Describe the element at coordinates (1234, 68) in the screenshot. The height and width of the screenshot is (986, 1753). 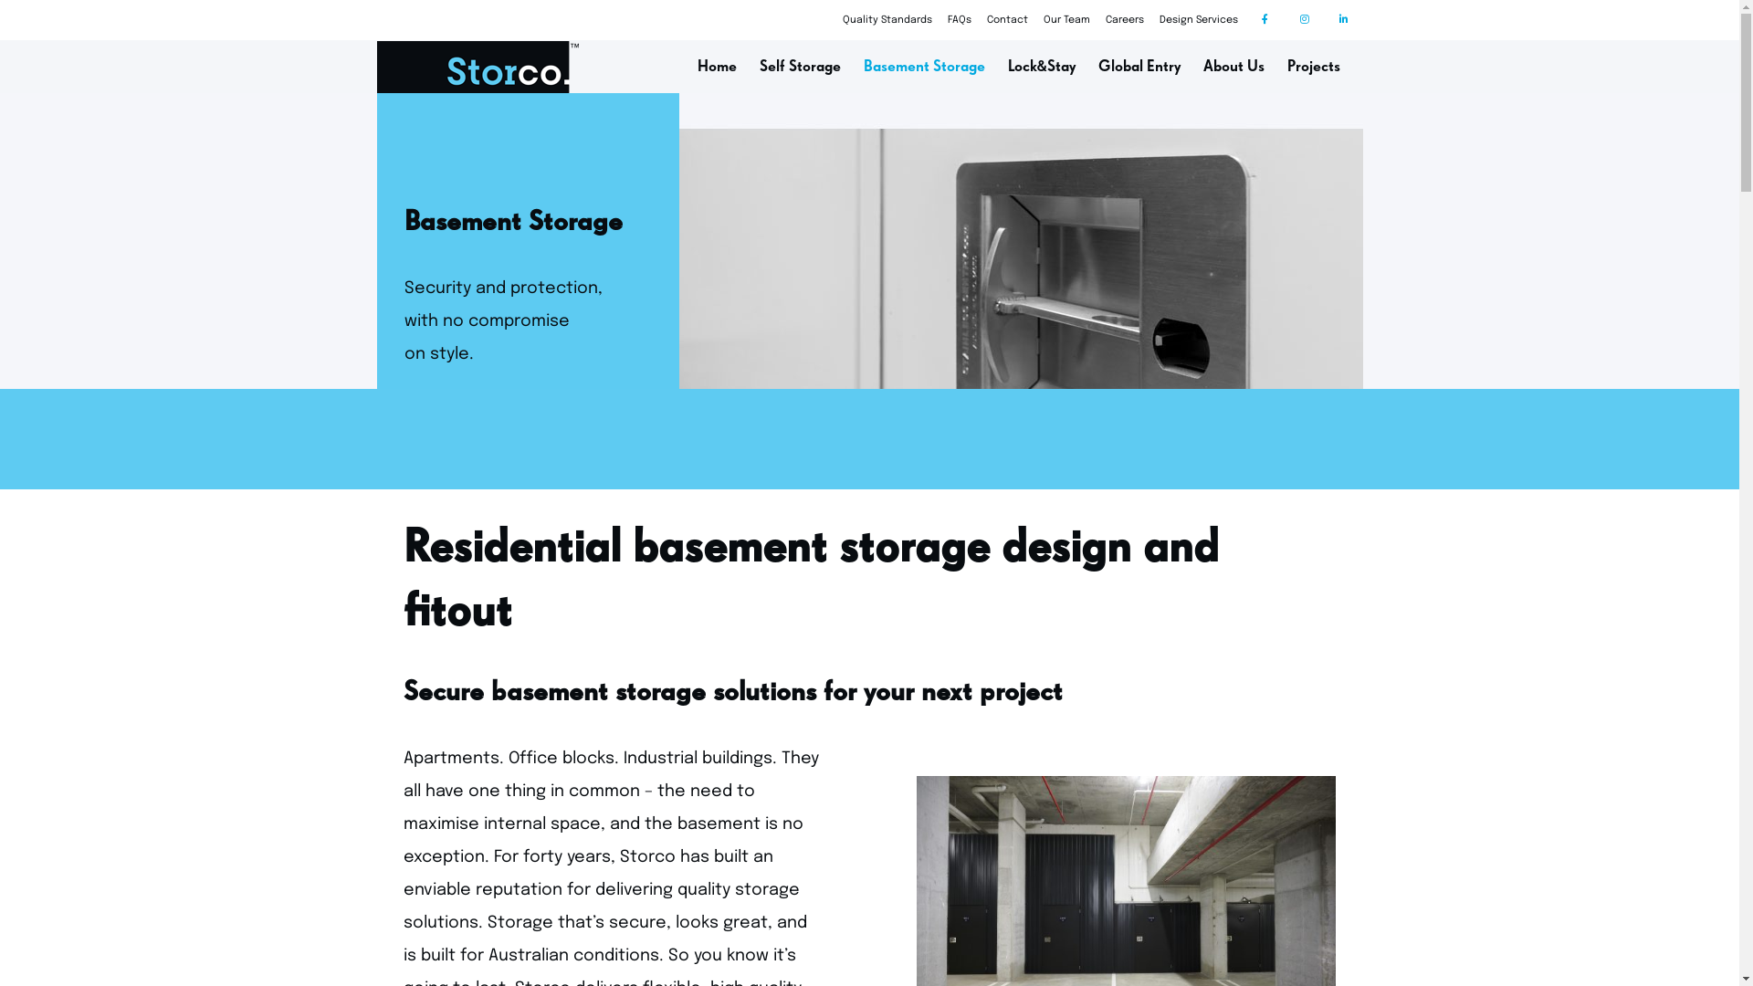
I see `About Us` at that location.